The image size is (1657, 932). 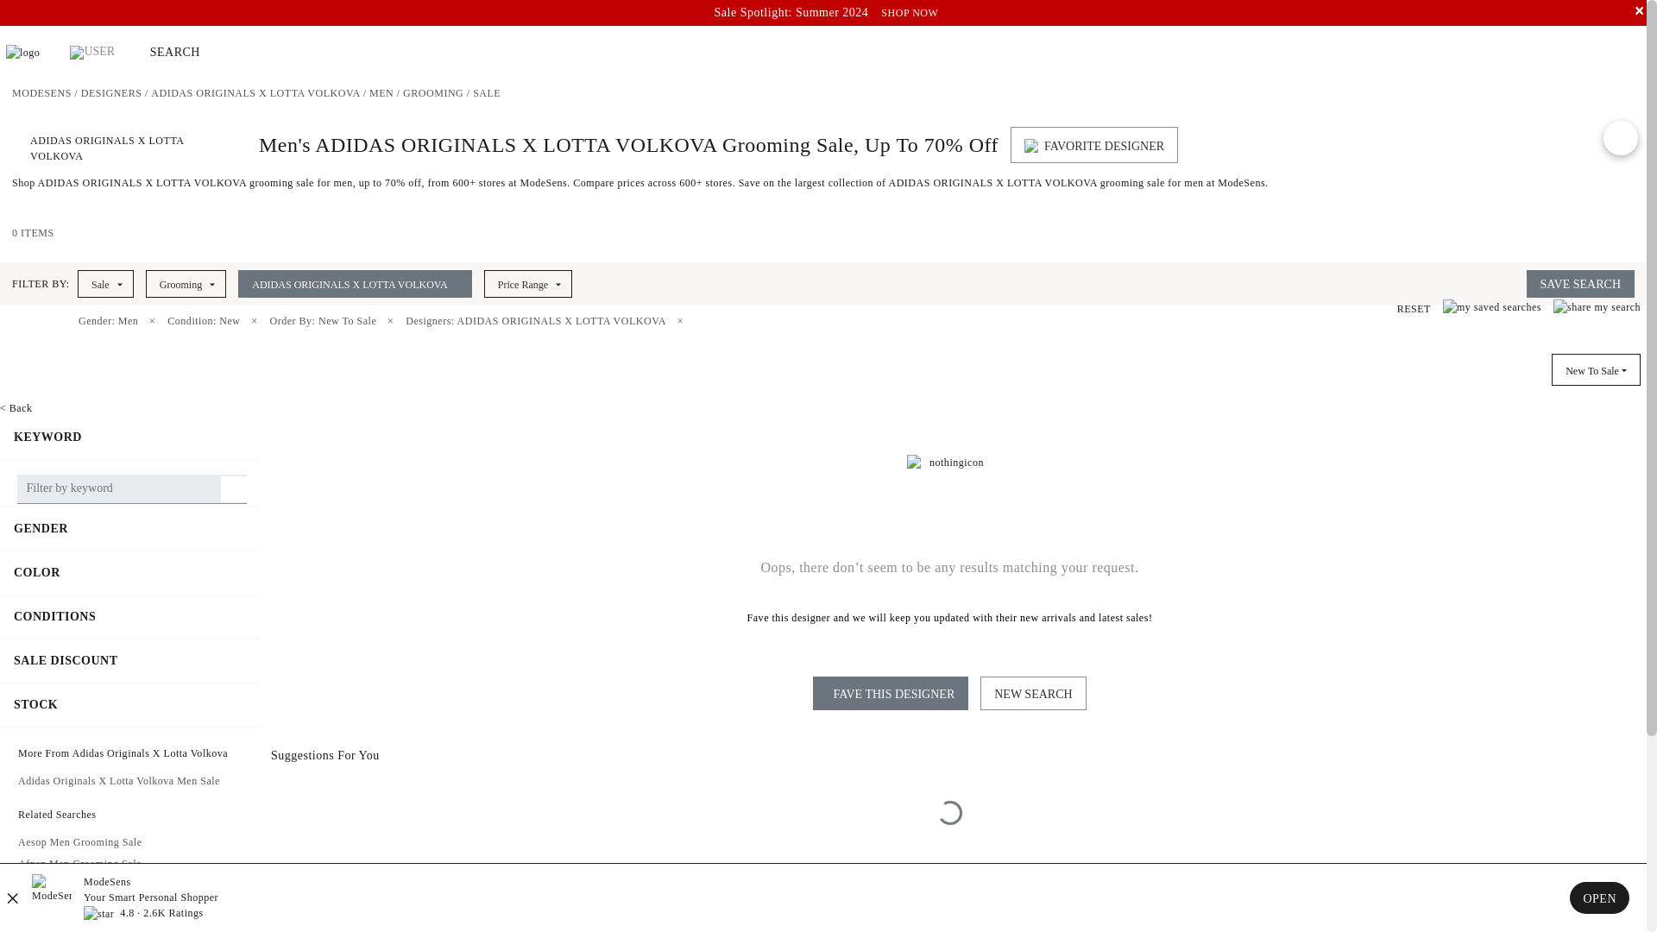 I want to click on Adidas Originals X Lotta Volkova Men, so click(x=381, y=93).